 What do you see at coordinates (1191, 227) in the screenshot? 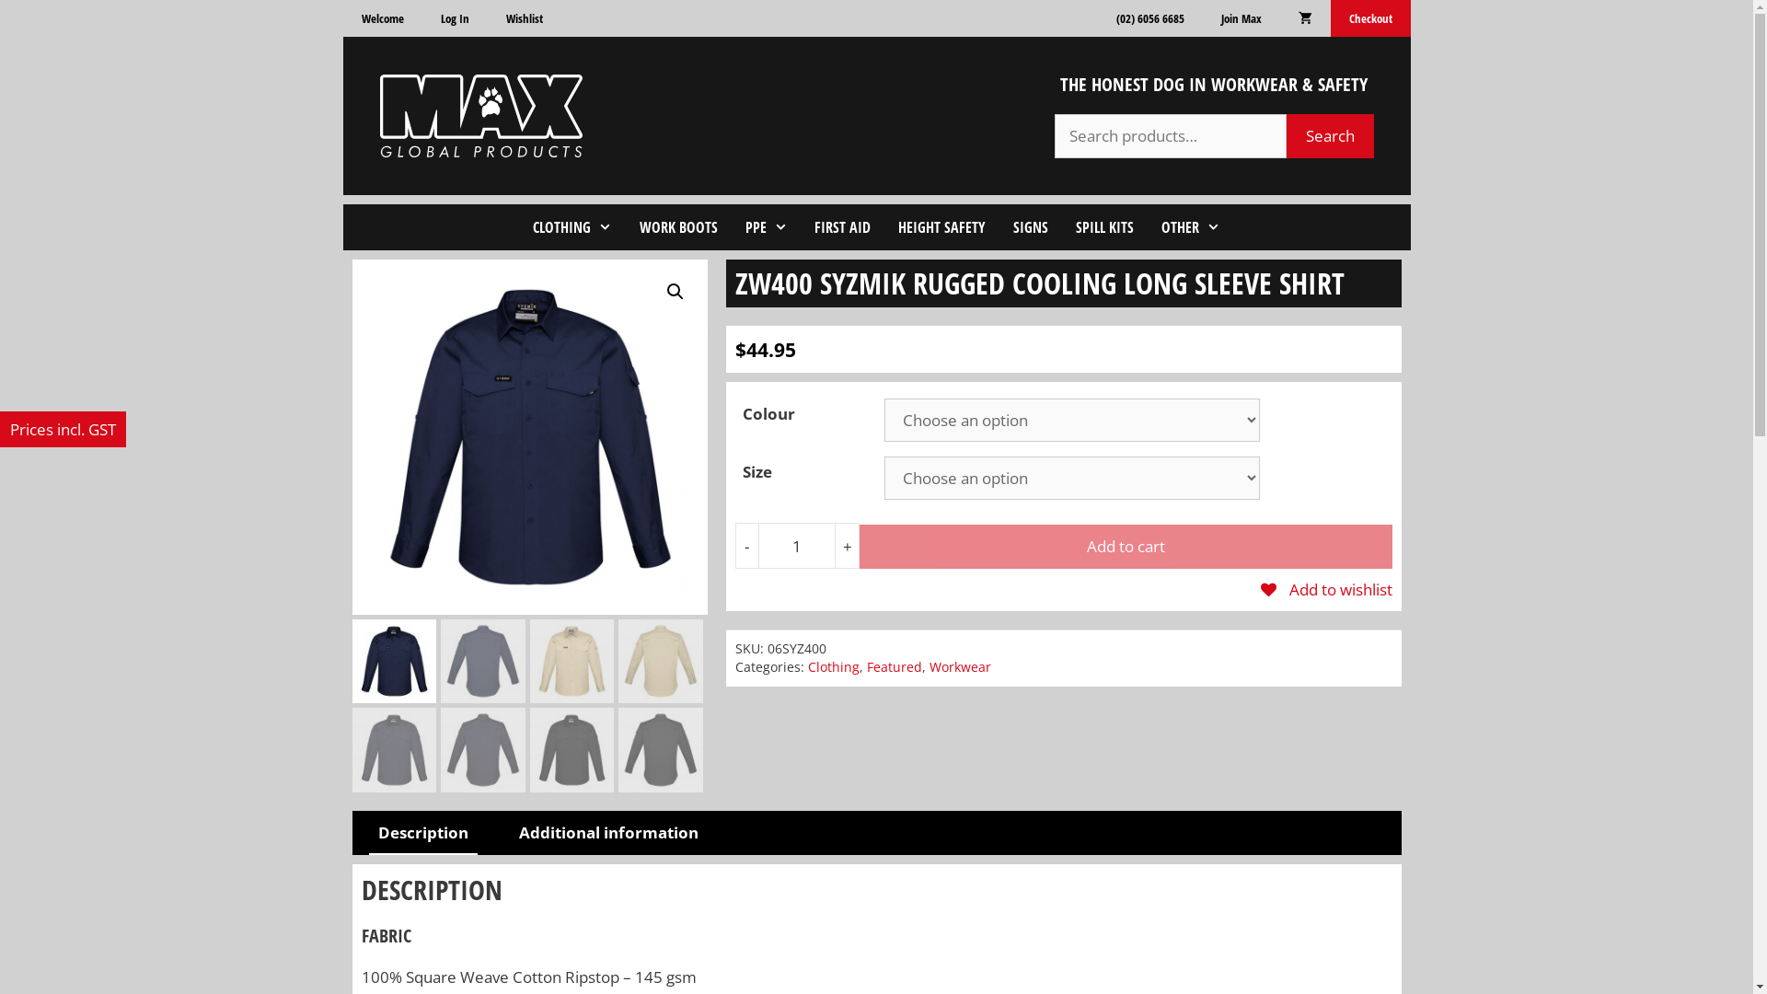
I see `OTHER` at bounding box center [1191, 227].